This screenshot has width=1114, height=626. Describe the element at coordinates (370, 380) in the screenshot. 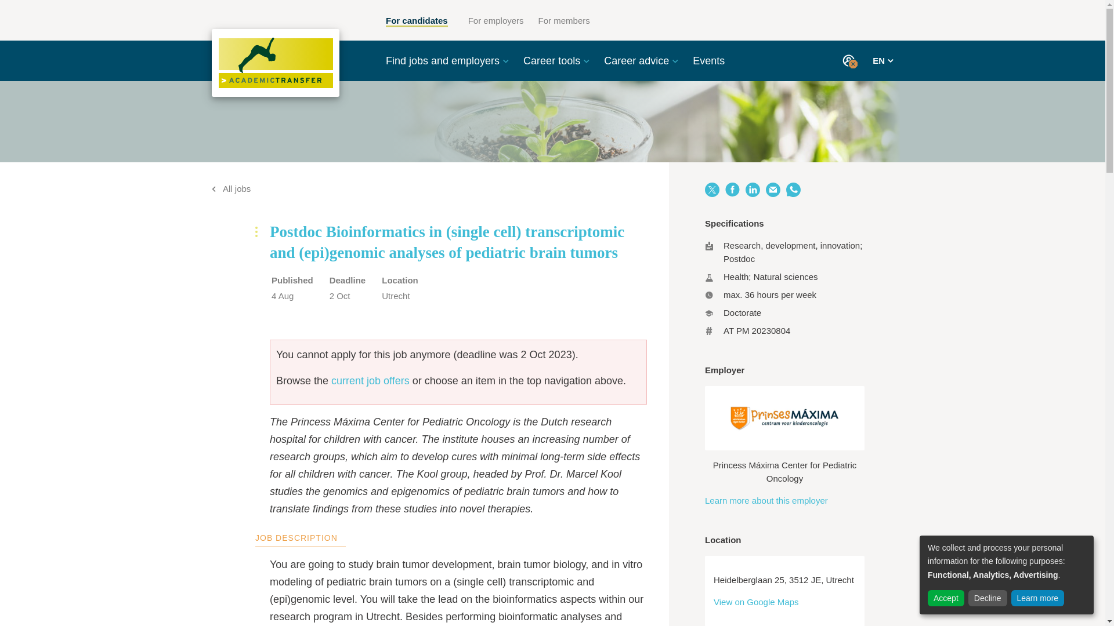

I see `current job offers` at that location.